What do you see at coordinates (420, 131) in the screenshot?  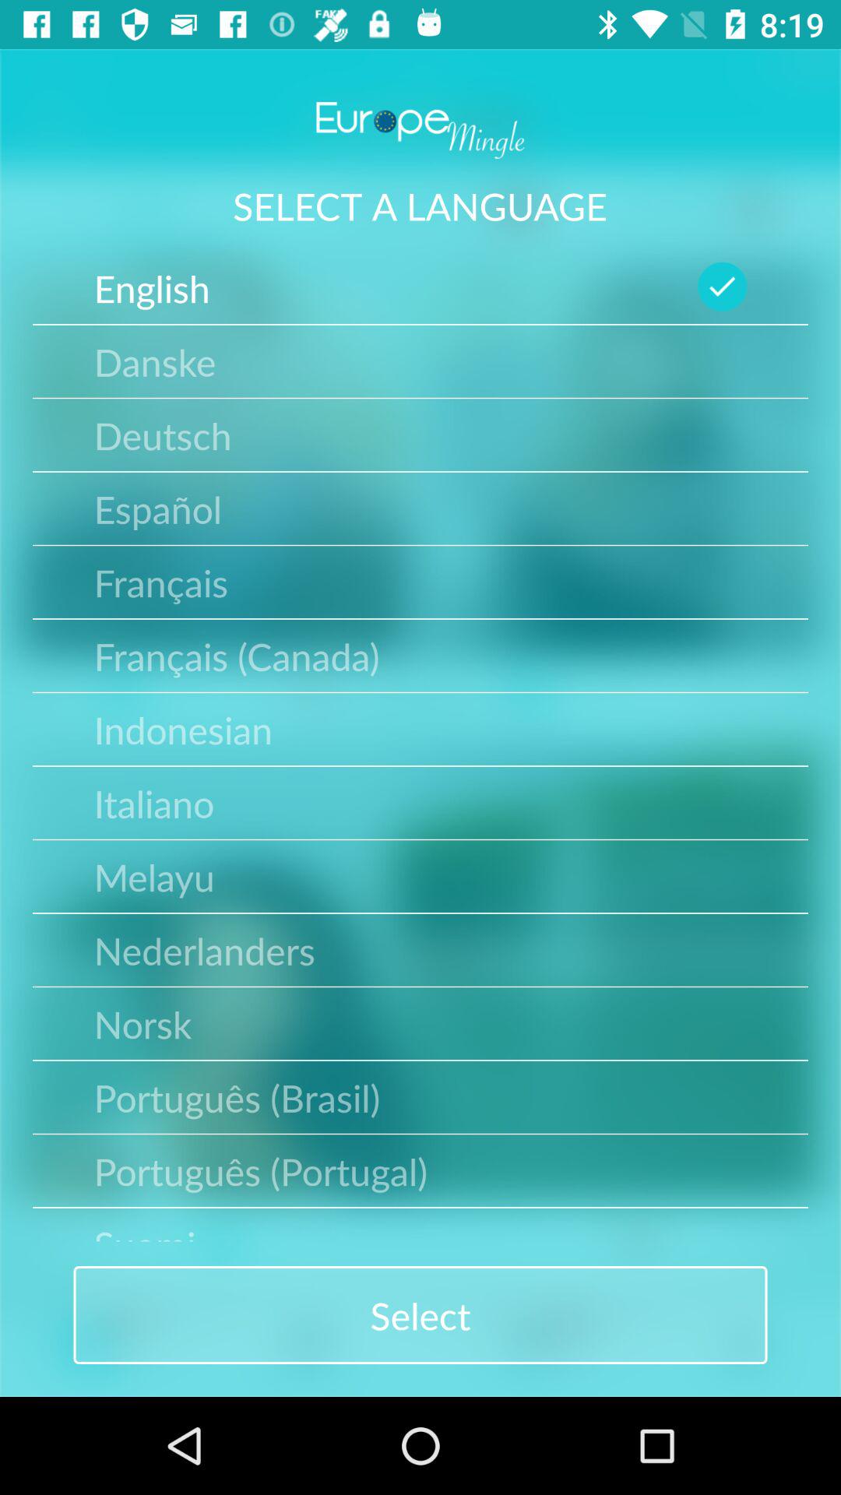 I see `click on europe mingle` at bounding box center [420, 131].